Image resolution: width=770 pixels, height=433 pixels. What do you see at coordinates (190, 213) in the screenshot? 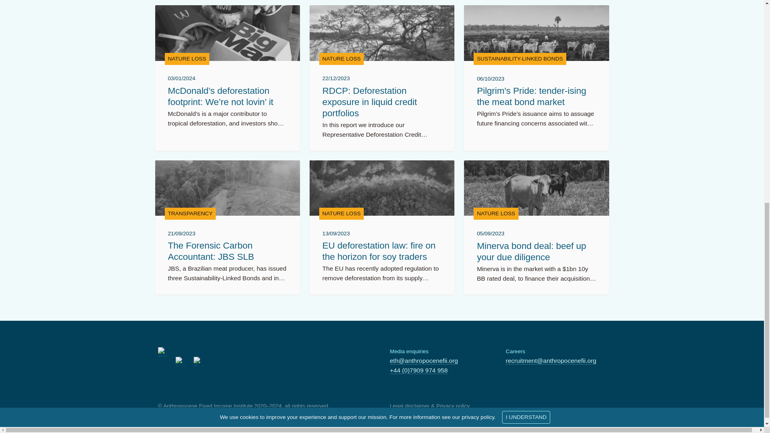
I see `TRANSPARENCY` at bounding box center [190, 213].